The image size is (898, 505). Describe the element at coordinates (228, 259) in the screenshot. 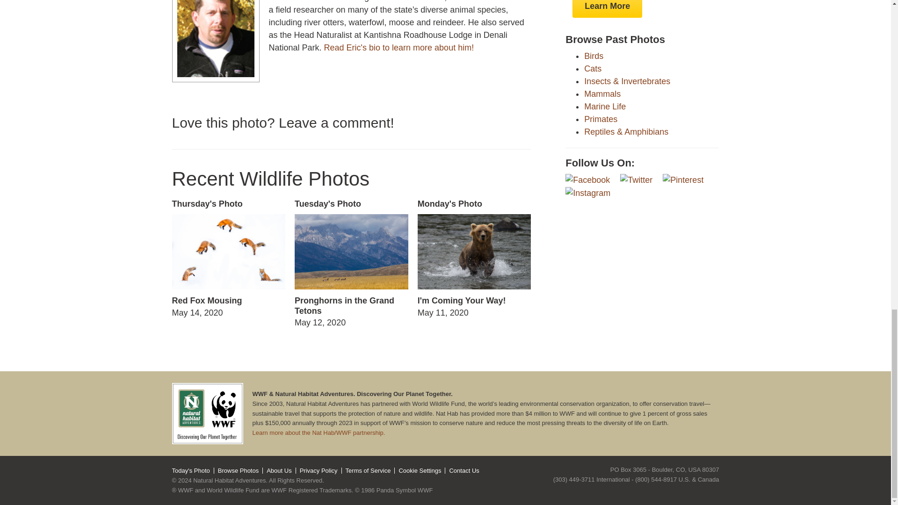

I see `Mammals` at that location.